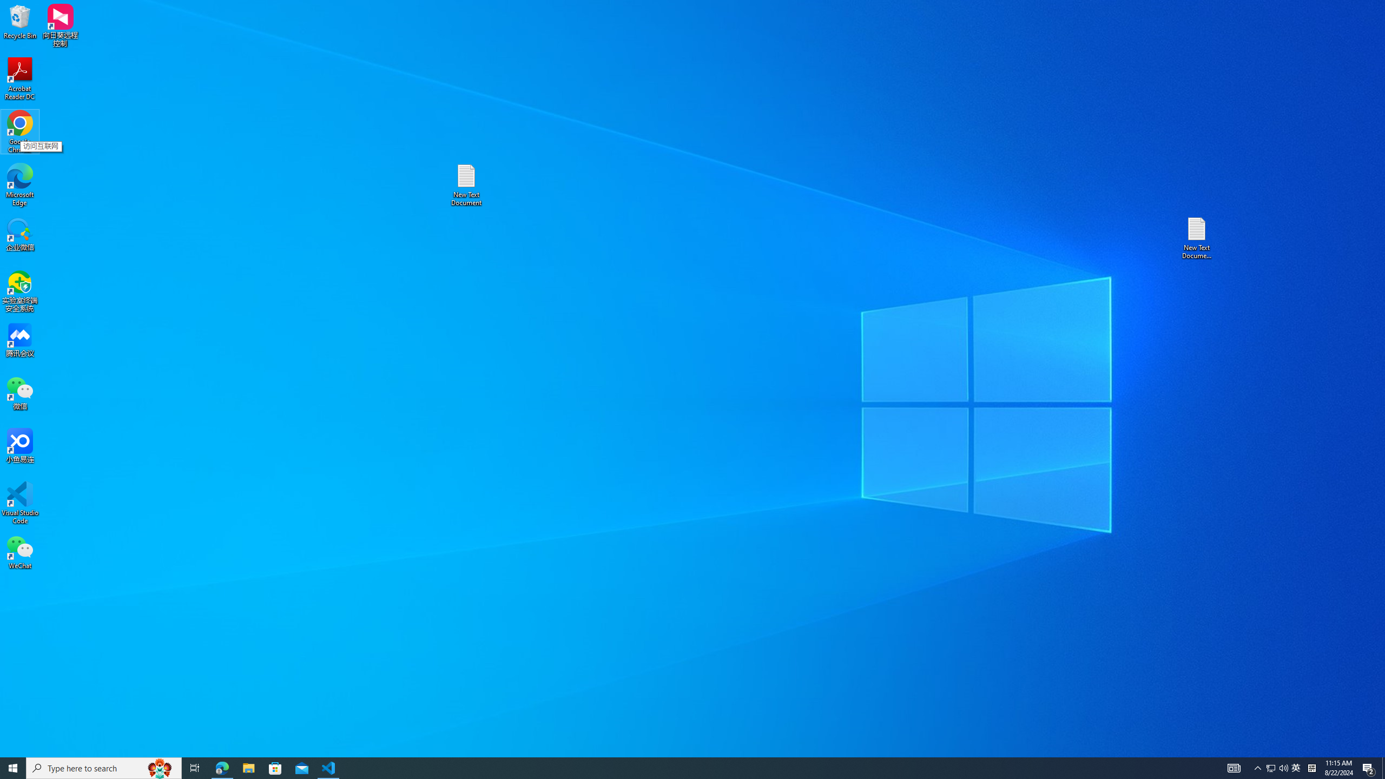 The width and height of the screenshot is (1385, 779). Describe the element at coordinates (1311, 768) in the screenshot. I see `File Explorer` at that location.